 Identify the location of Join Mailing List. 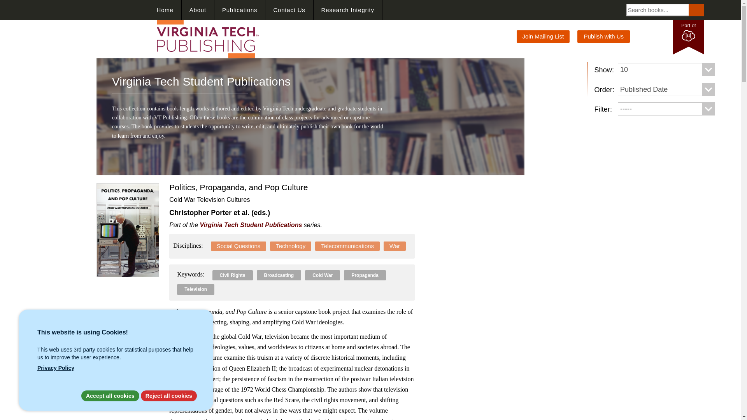
(543, 37).